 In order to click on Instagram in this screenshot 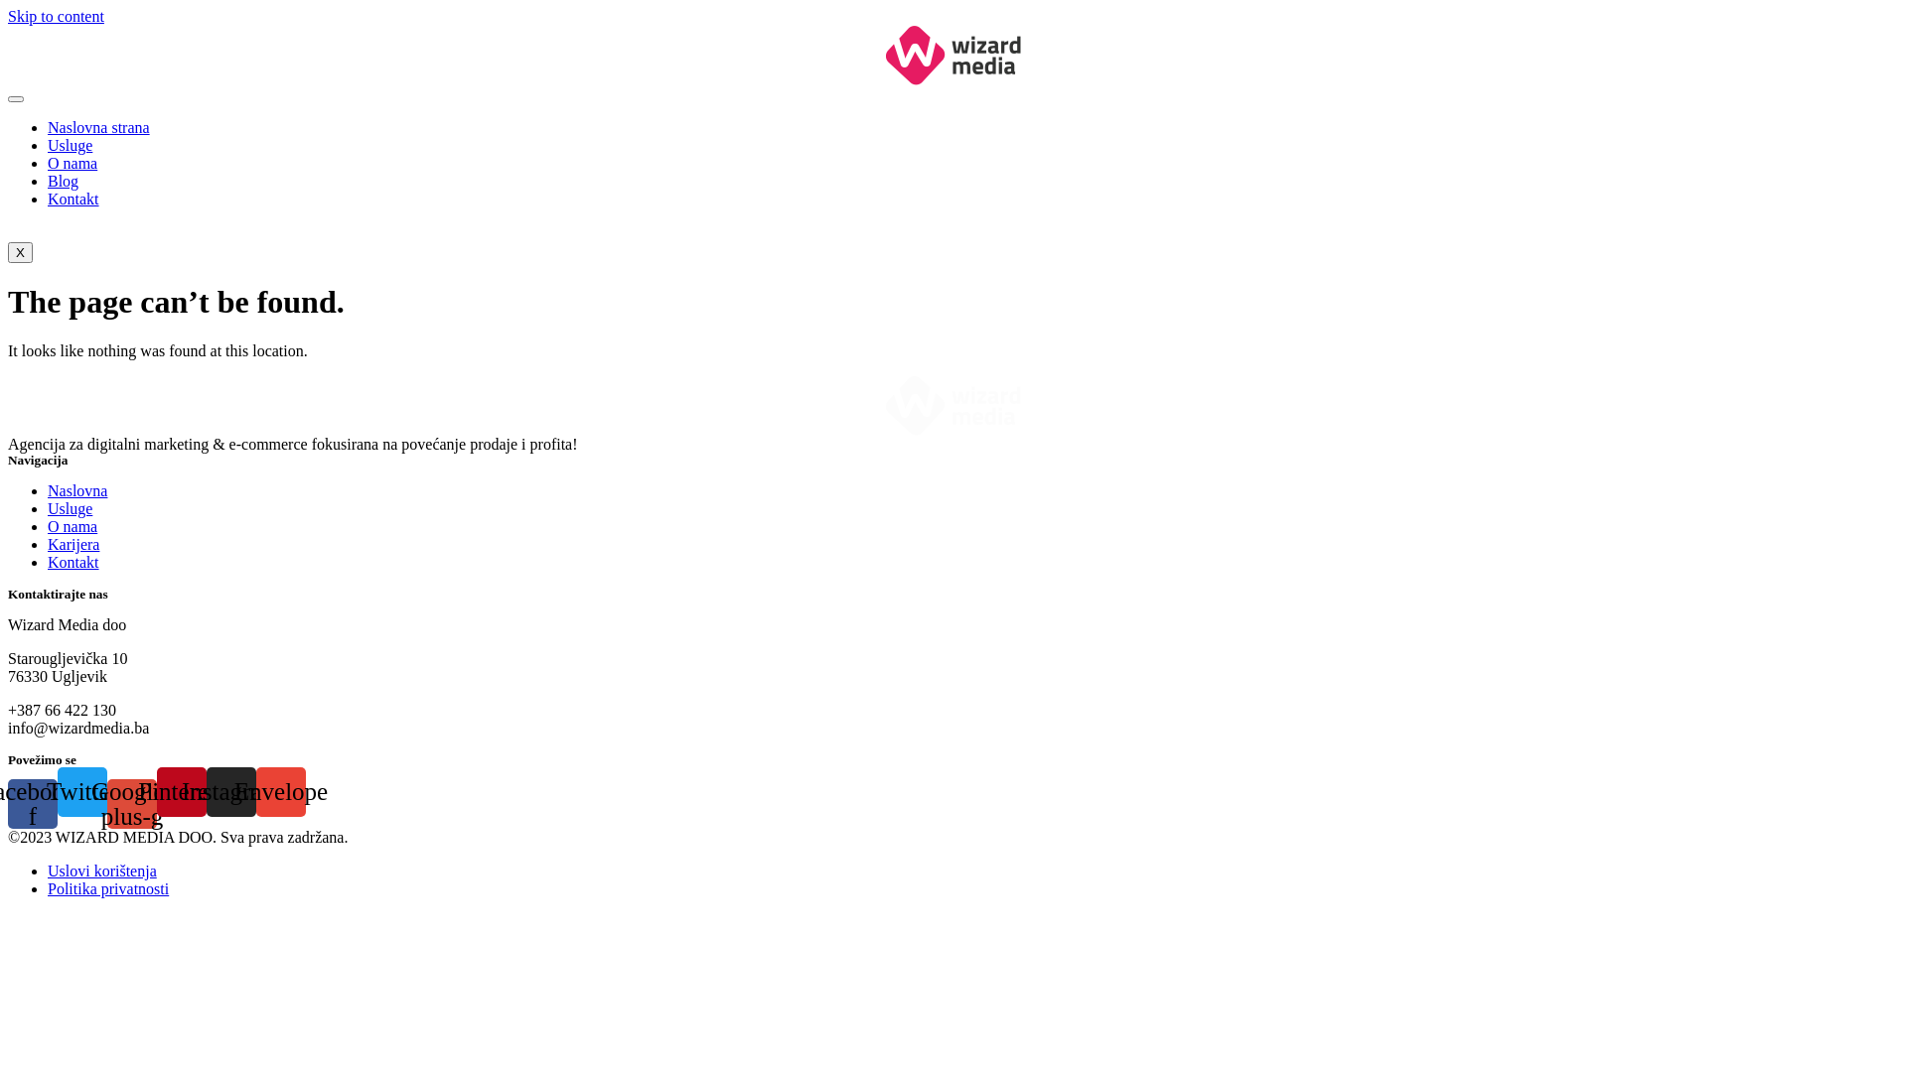, I will do `click(231, 792)`.